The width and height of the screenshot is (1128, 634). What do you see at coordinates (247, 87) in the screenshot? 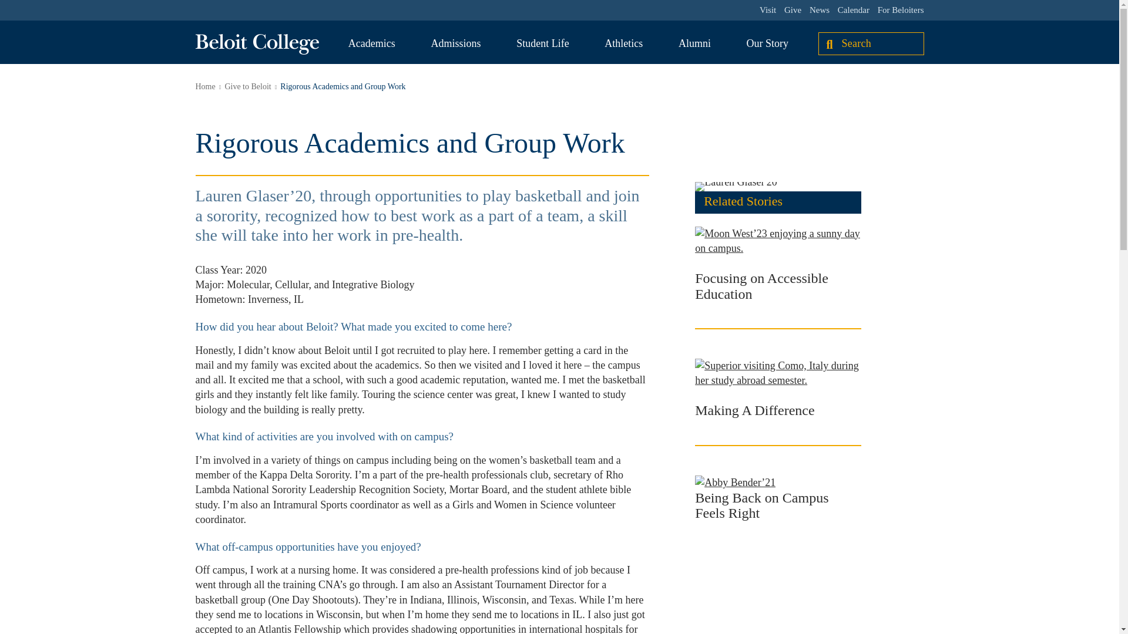
I see `Give to Beloit` at bounding box center [247, 87].